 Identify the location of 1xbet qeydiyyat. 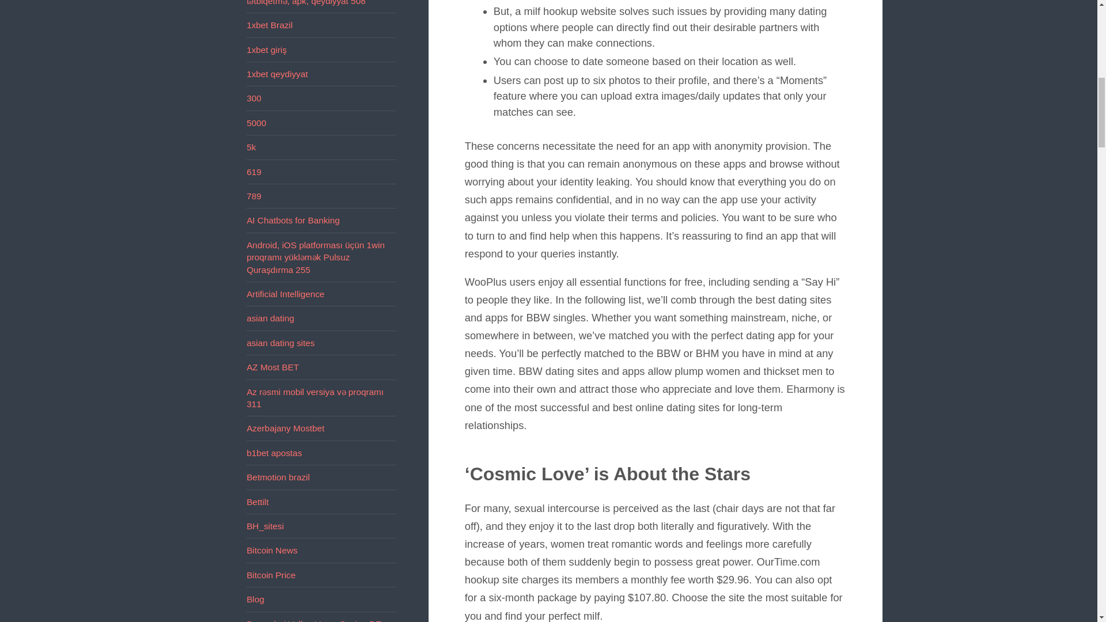
(276, 74).